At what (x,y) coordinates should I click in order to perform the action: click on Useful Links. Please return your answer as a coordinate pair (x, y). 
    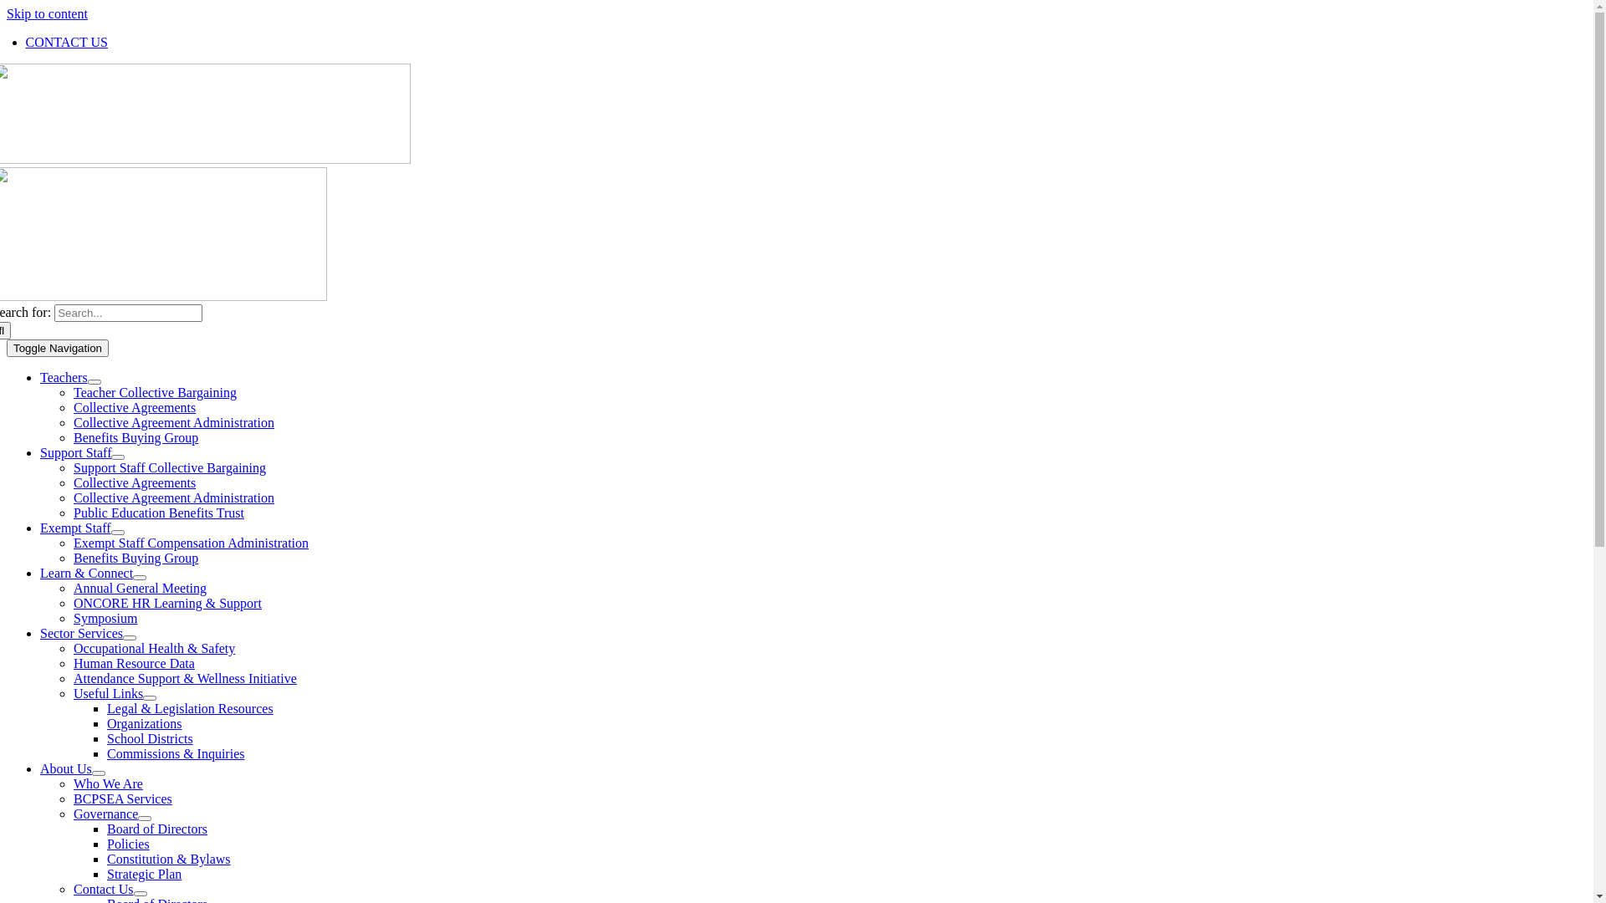
    Looking at the image, I should click on (109, 694).